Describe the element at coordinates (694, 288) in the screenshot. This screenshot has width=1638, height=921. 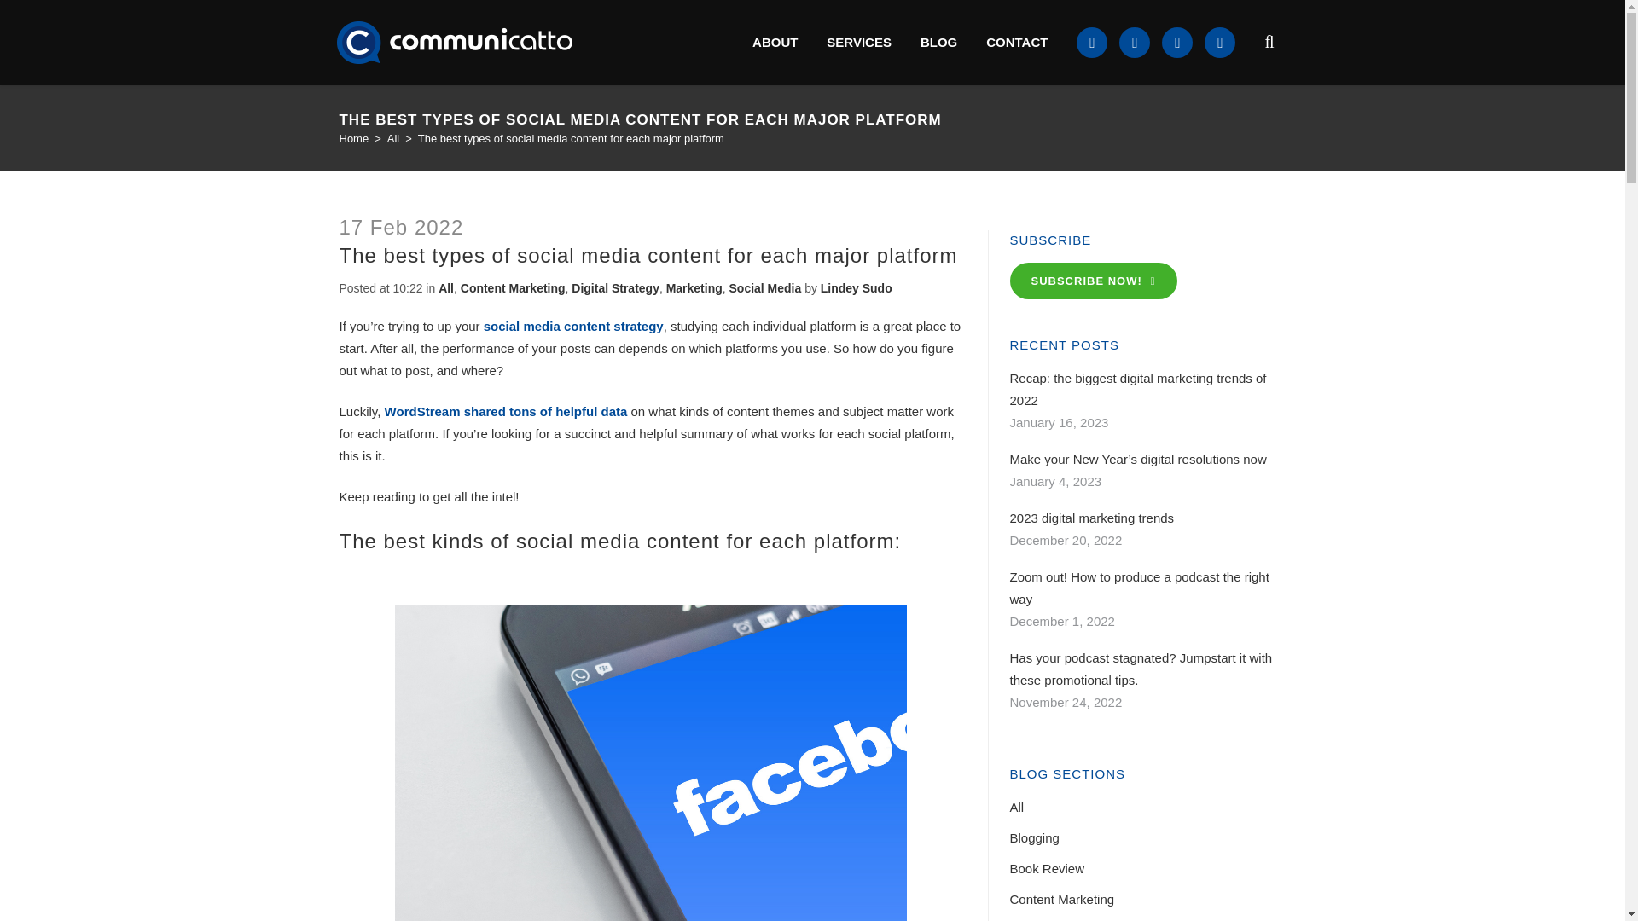
I see `Marketing` at that location.